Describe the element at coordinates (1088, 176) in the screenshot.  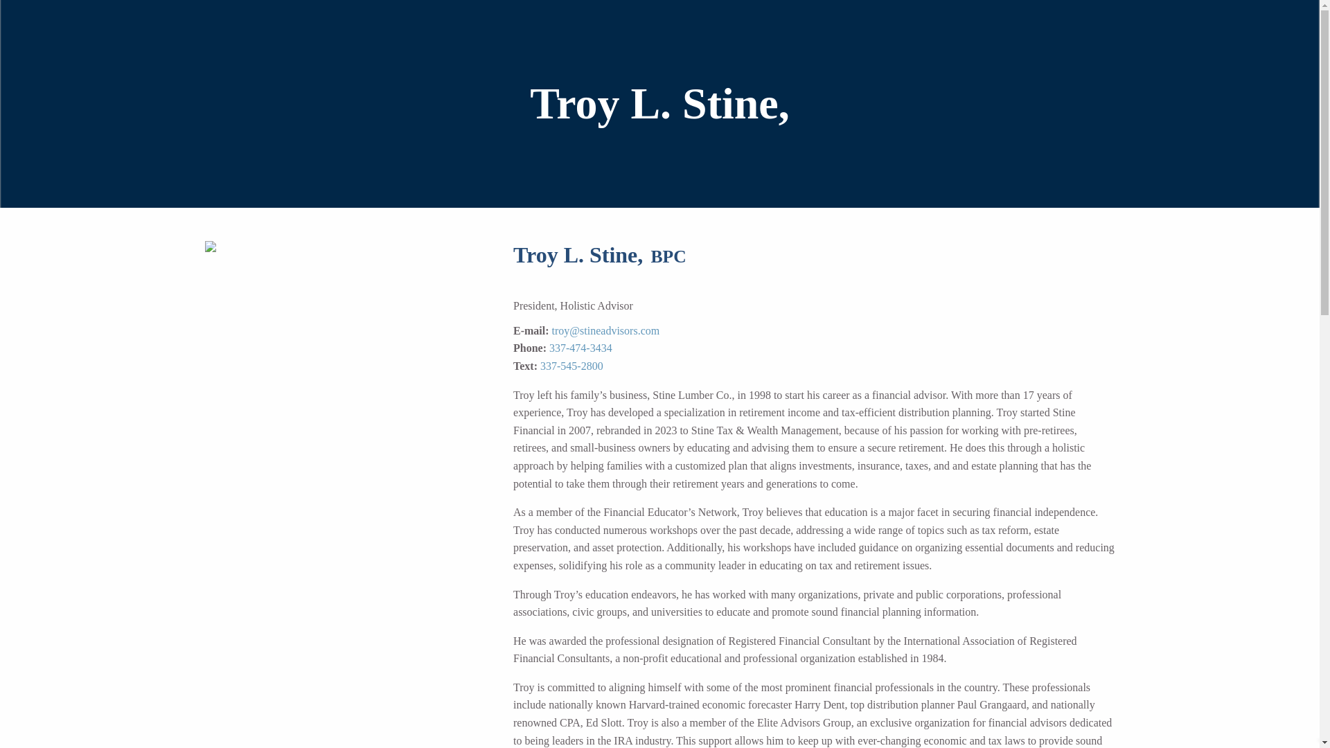
I see `Our Expertise: Specialized Insight` at that location.